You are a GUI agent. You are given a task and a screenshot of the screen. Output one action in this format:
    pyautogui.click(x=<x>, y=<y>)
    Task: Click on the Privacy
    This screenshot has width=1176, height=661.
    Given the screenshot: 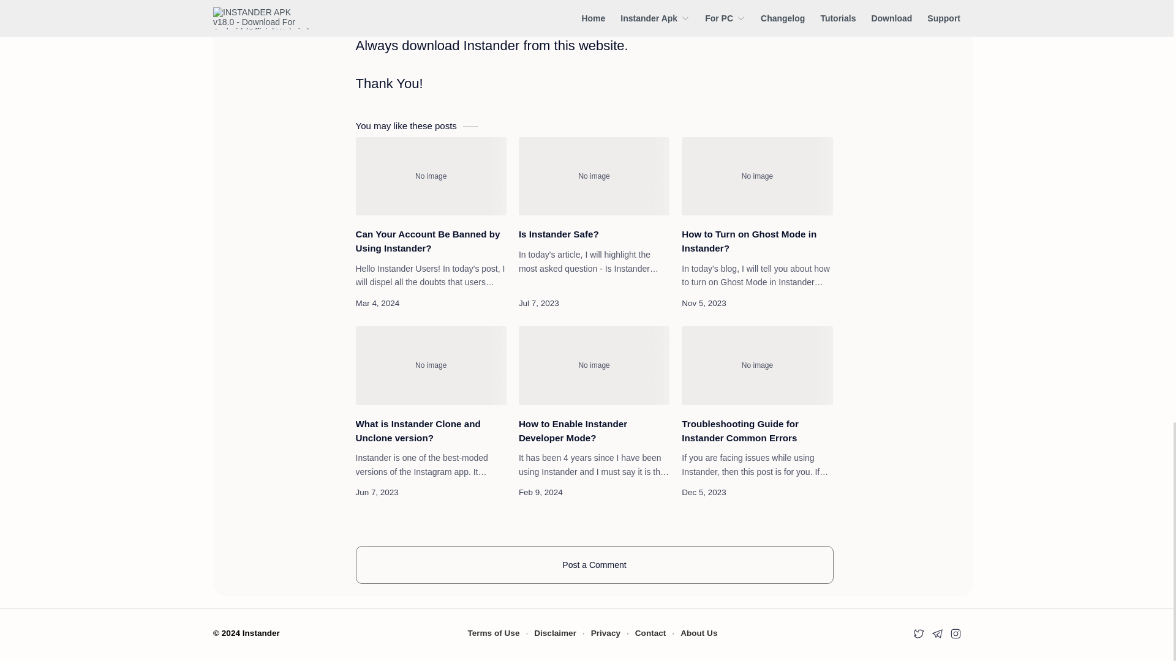 What is the action you would take?
    pyautogui.click(x=606, y=633)
    